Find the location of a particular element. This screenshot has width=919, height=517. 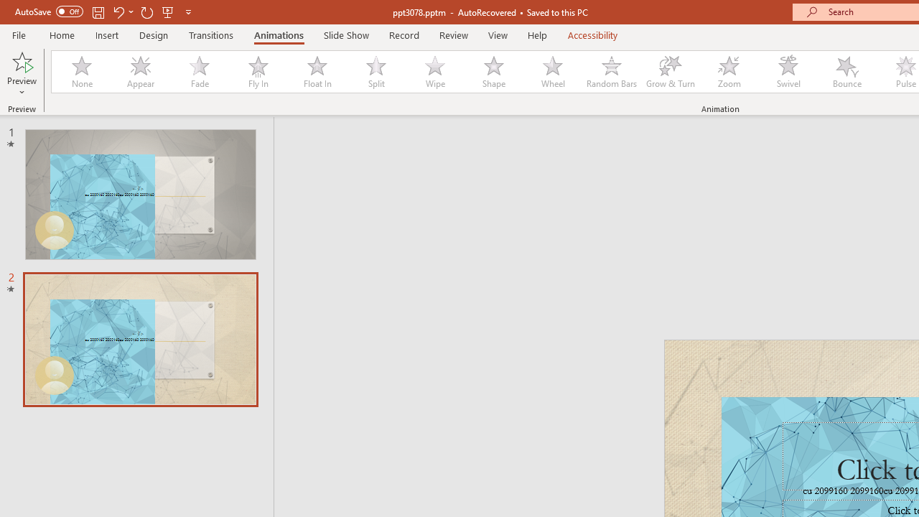

None is located at coordinates (81, 72).